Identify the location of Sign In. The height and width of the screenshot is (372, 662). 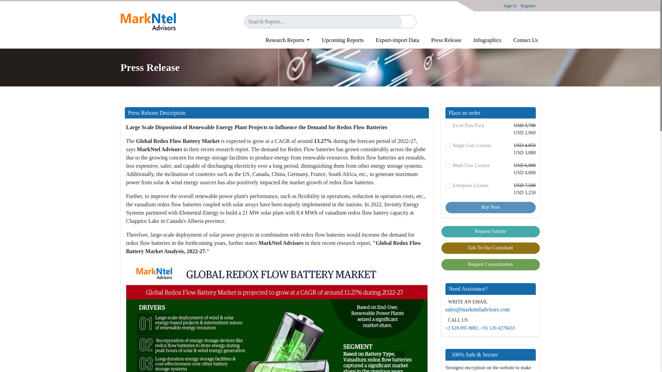
(510, 6).